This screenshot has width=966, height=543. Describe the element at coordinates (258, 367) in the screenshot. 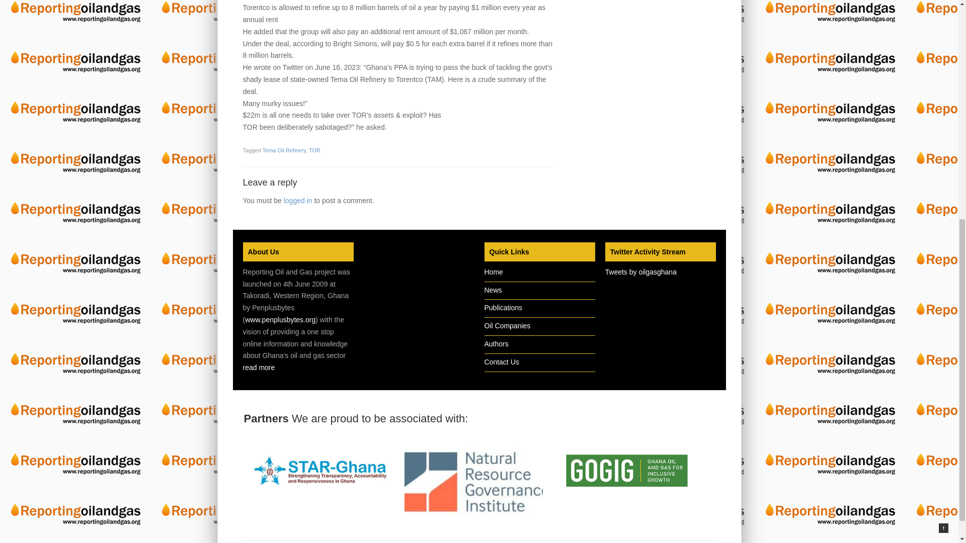

I see `read more` at that location.